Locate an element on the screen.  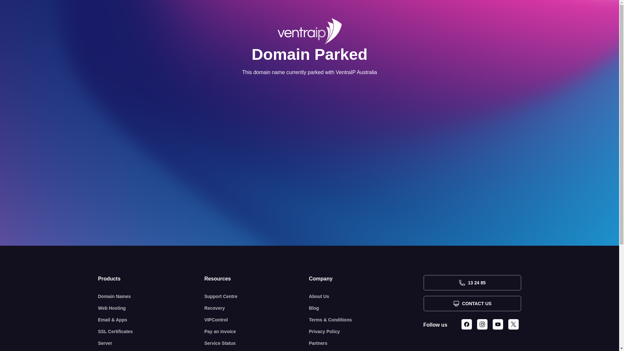
Recovery is located at coordinates (257, 308).